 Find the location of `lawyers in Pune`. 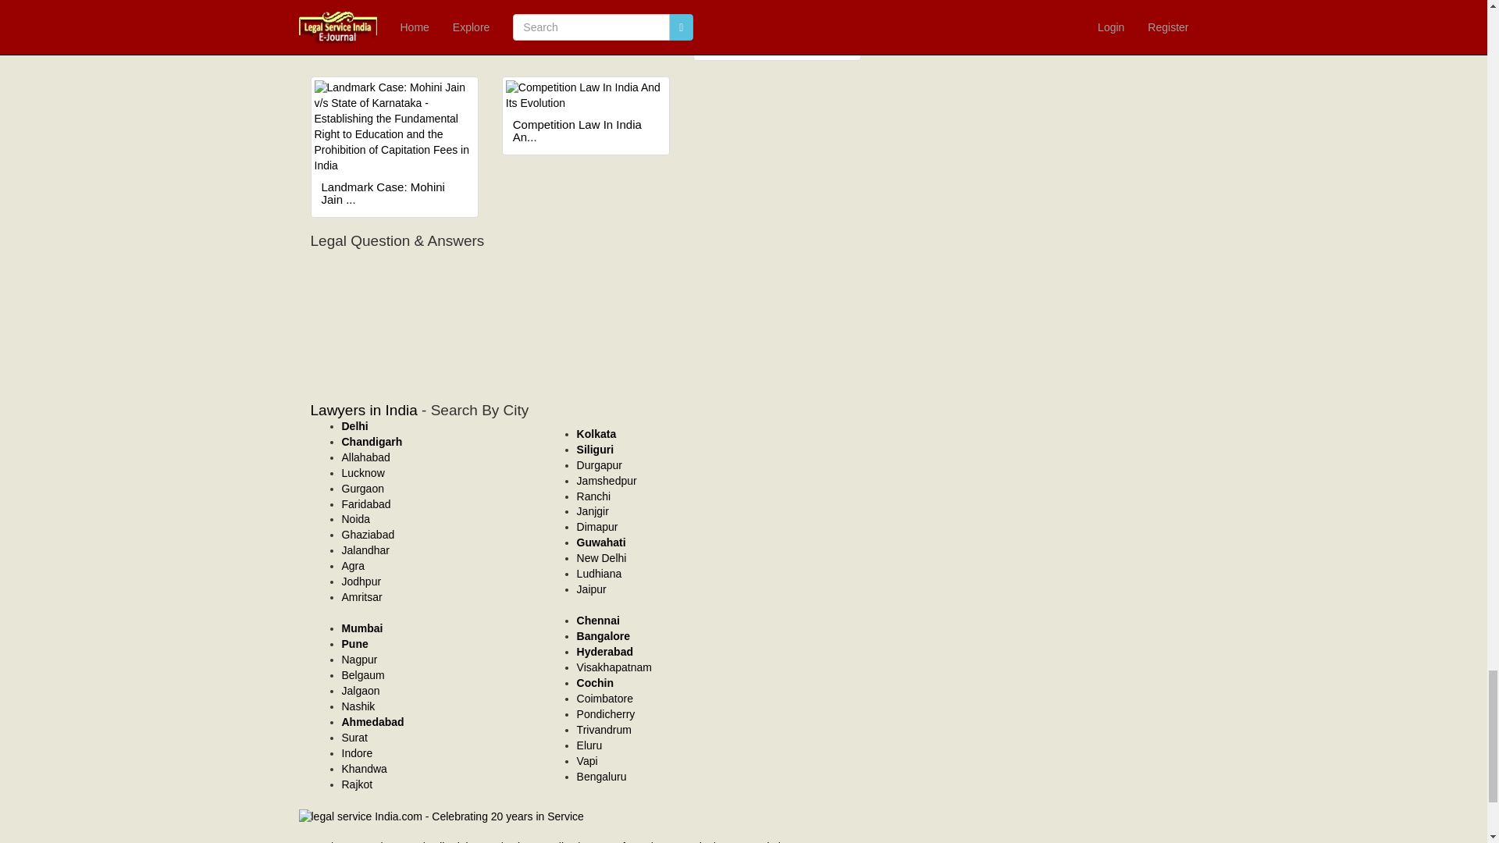

lawyers in Pune is located at coordinates (354, 643).